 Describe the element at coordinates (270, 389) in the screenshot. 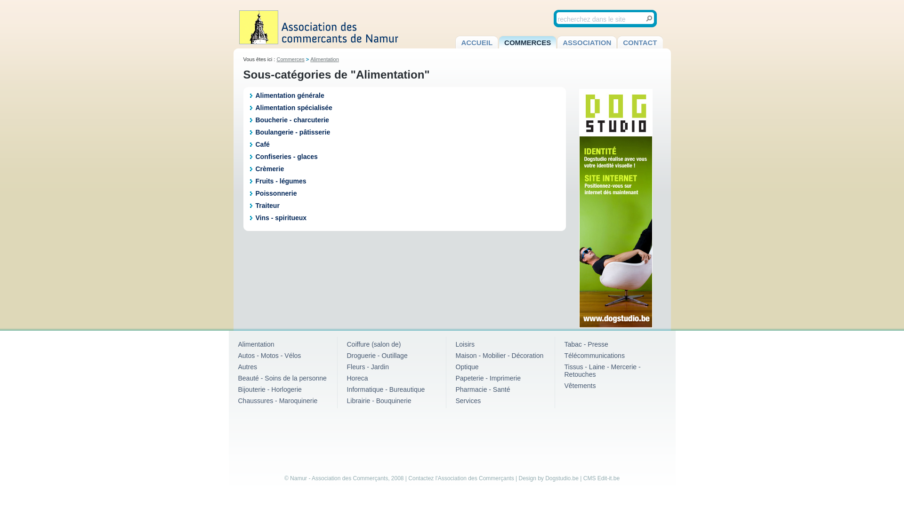

I see `Bijouterie - Horlogerie` at that location.